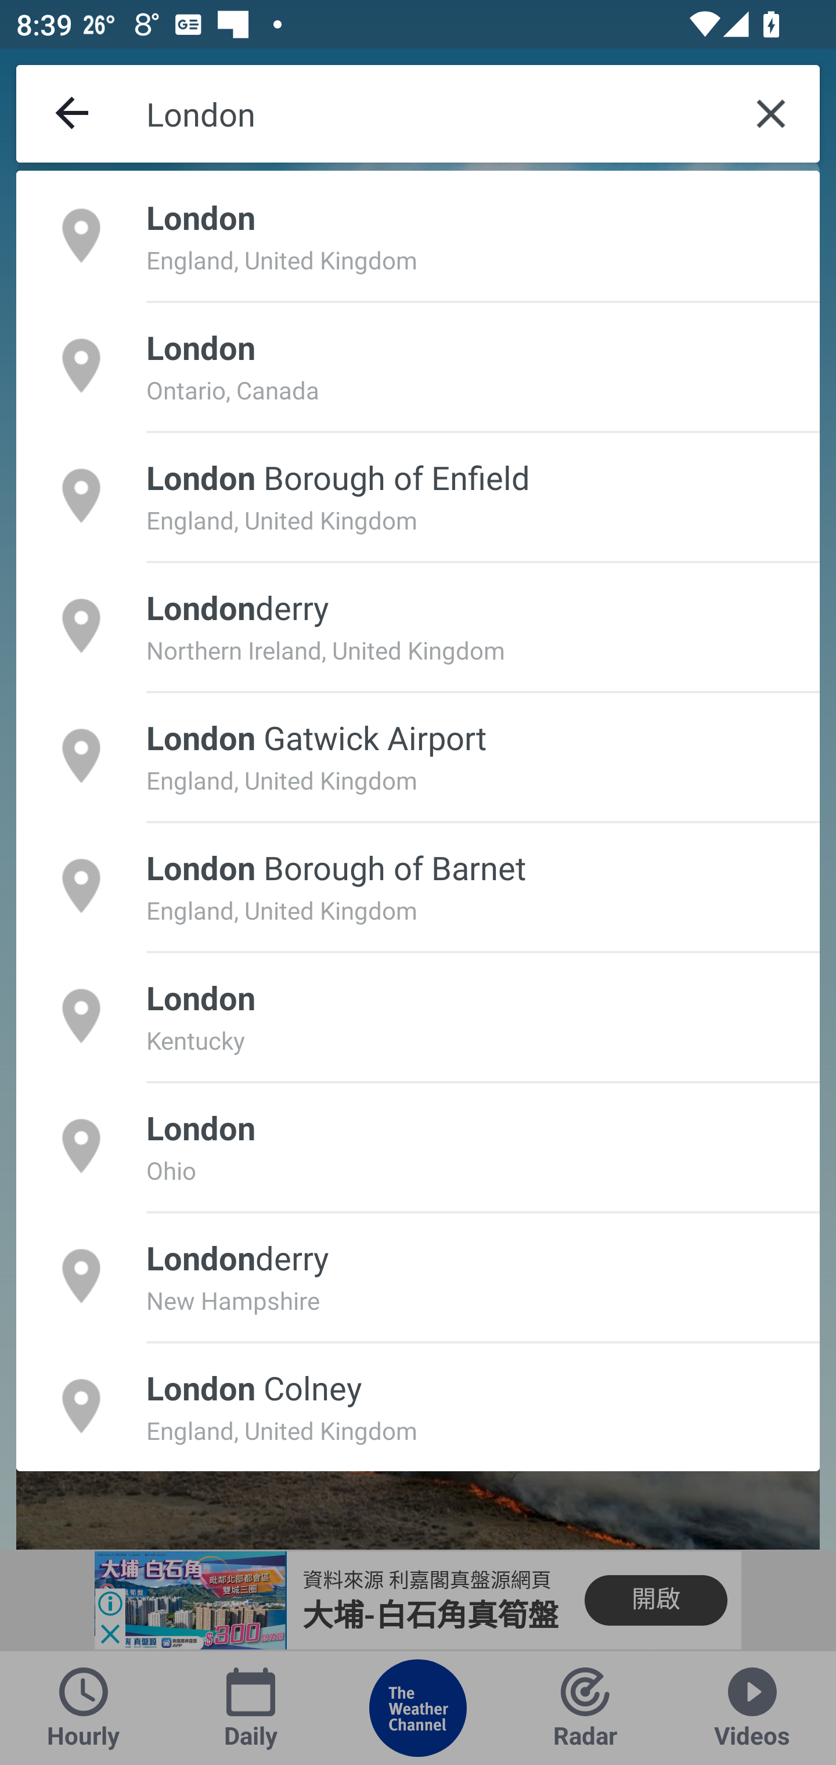  I want to click on London Borough of Enfield England, United Kingdom, so click(418, 496).